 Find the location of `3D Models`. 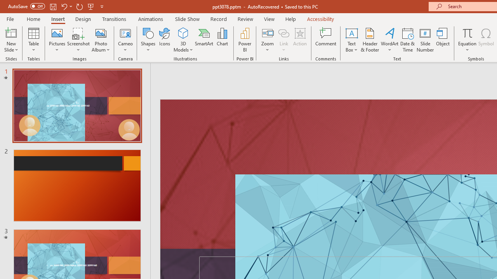

3D Models is located at coordinates (183, 33).